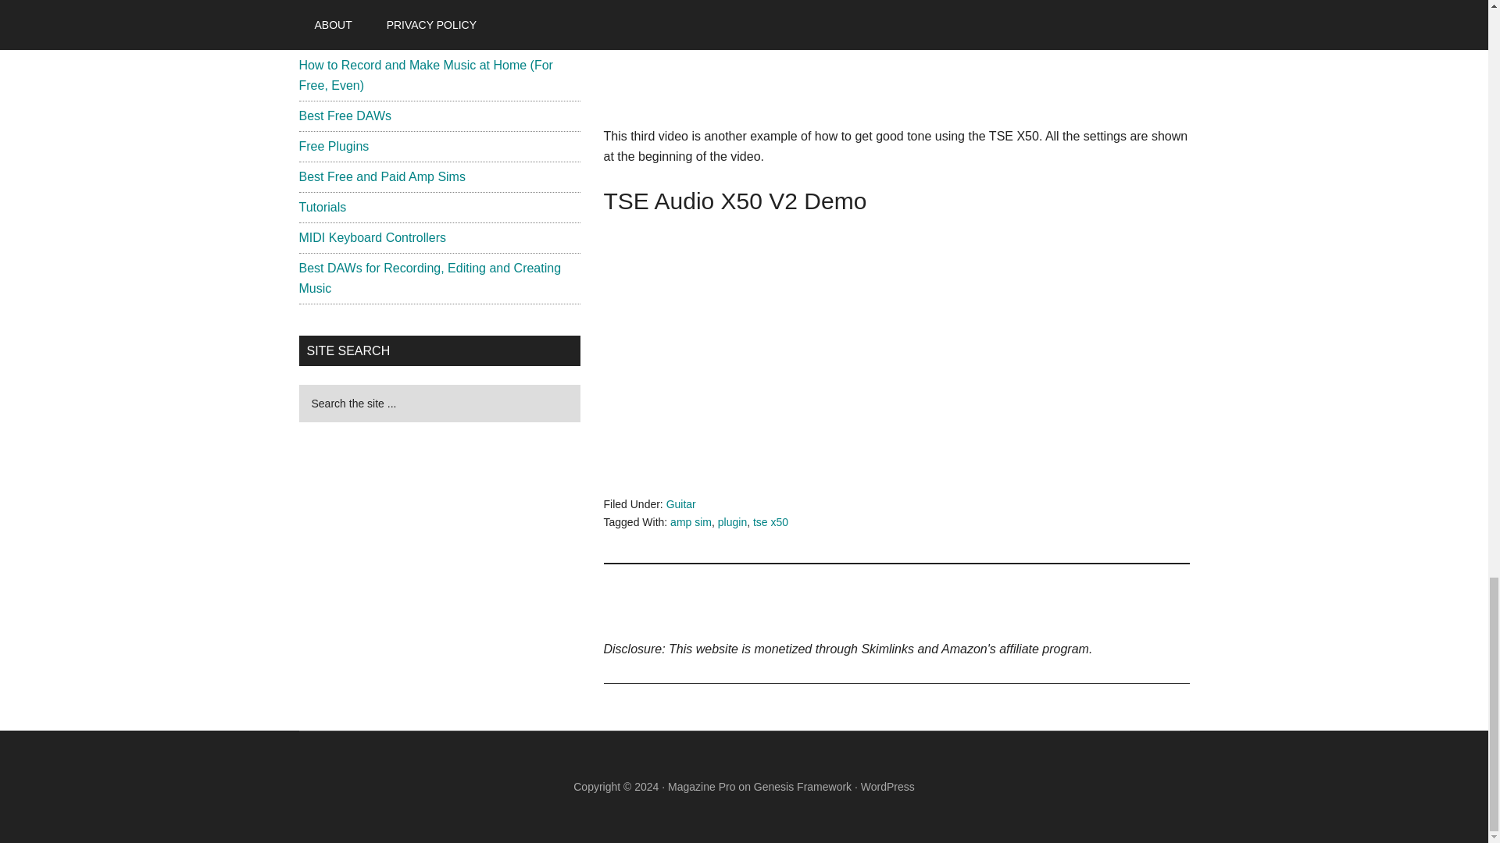 This screenshot has height=843, width=1500. I want to click on Guitar, so click(680, 504).